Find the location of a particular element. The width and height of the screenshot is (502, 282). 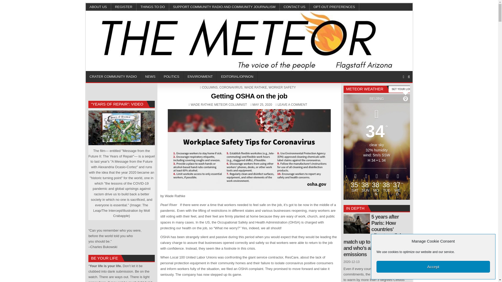

CORONAVIRUS is located at coordinates (231, 87).